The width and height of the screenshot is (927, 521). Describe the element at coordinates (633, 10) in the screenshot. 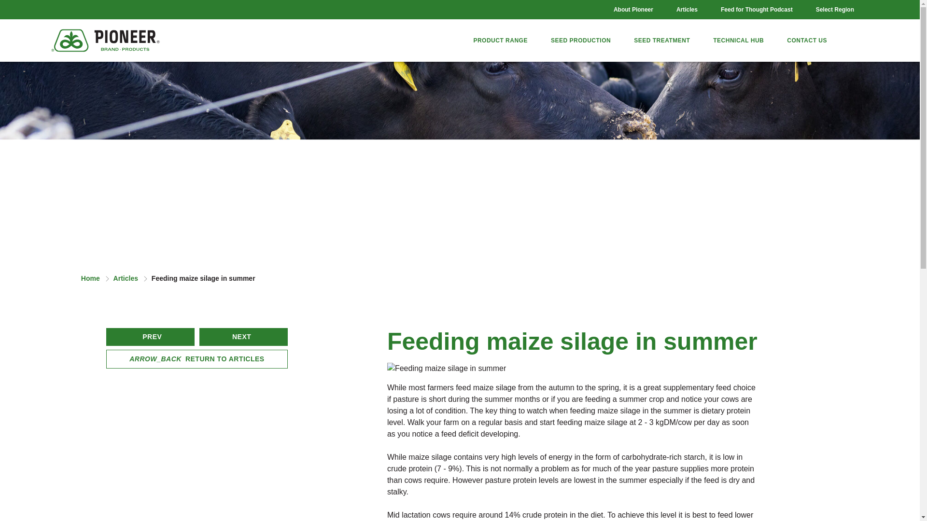

I see `About Pioneer` at that location.